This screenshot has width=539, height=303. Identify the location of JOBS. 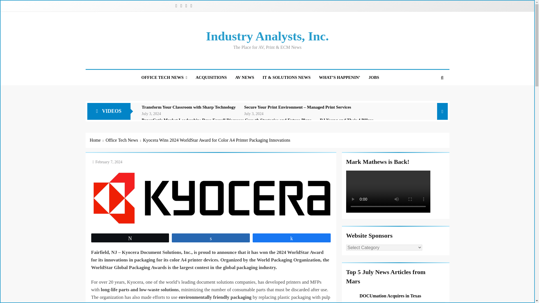
(374, 77).